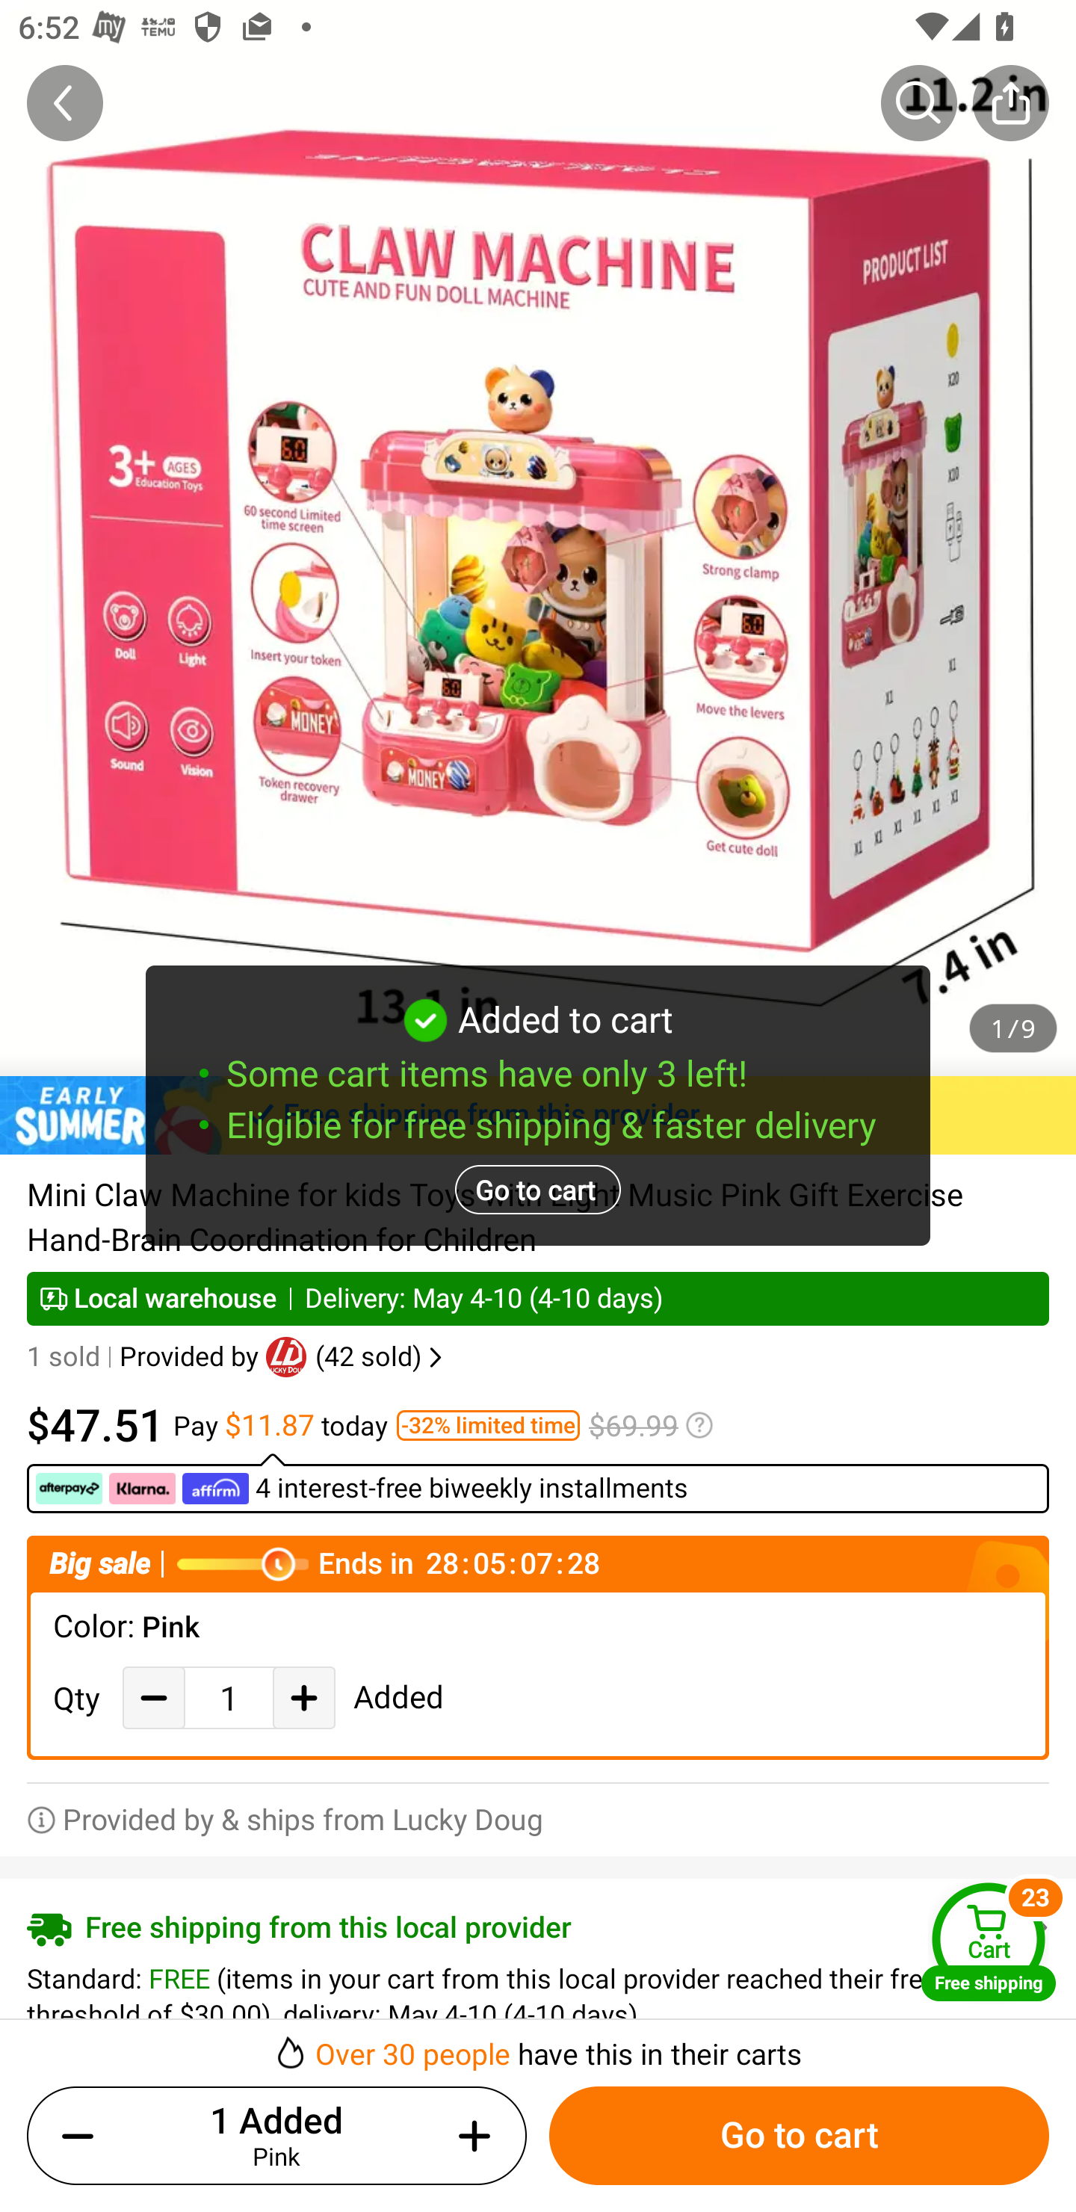 Image resolution: width=1076 pixels, height=2212 pixels. What do you see at coordinates (469, 2136) in the screenshot?
I see `Add Quantity button` at bounding box center [469, 2136].